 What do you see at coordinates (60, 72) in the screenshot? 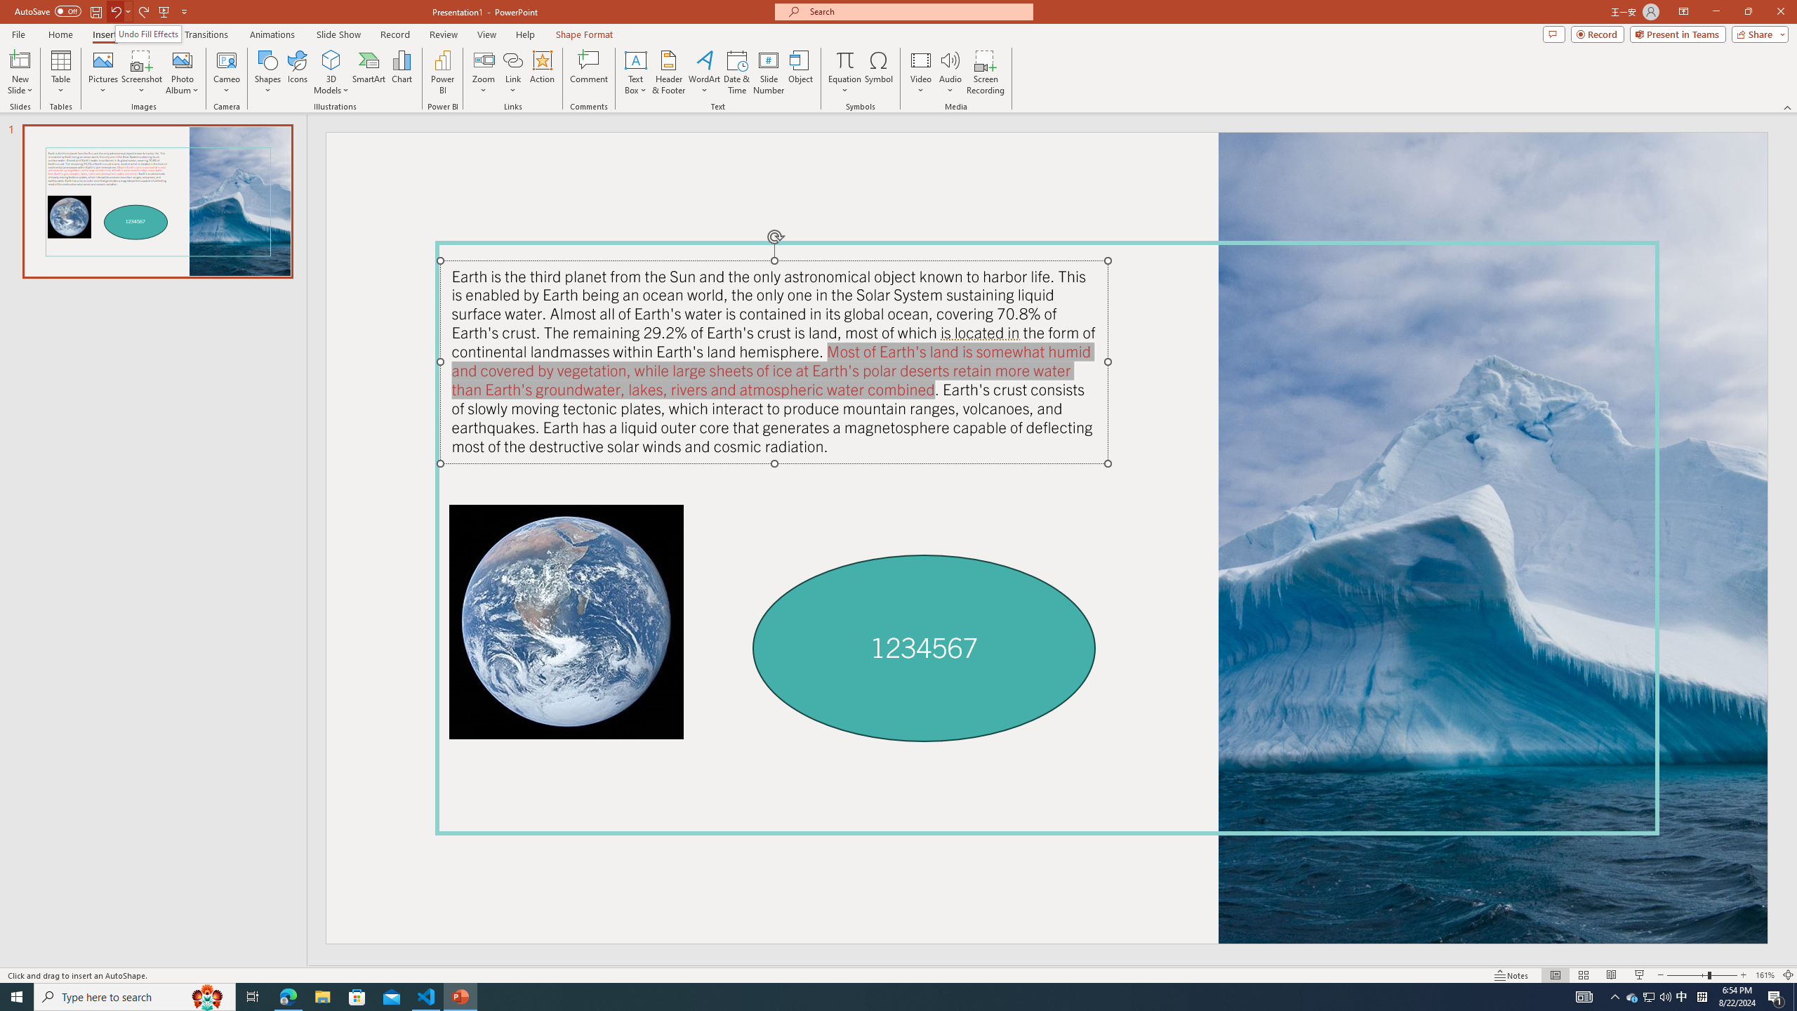
I see `Table` at bounding box center [60, 72].